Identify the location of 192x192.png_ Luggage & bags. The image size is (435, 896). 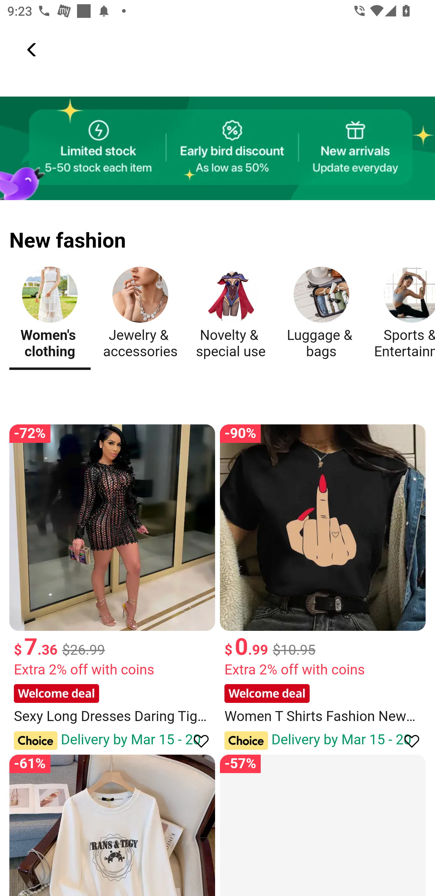
(321, 315).